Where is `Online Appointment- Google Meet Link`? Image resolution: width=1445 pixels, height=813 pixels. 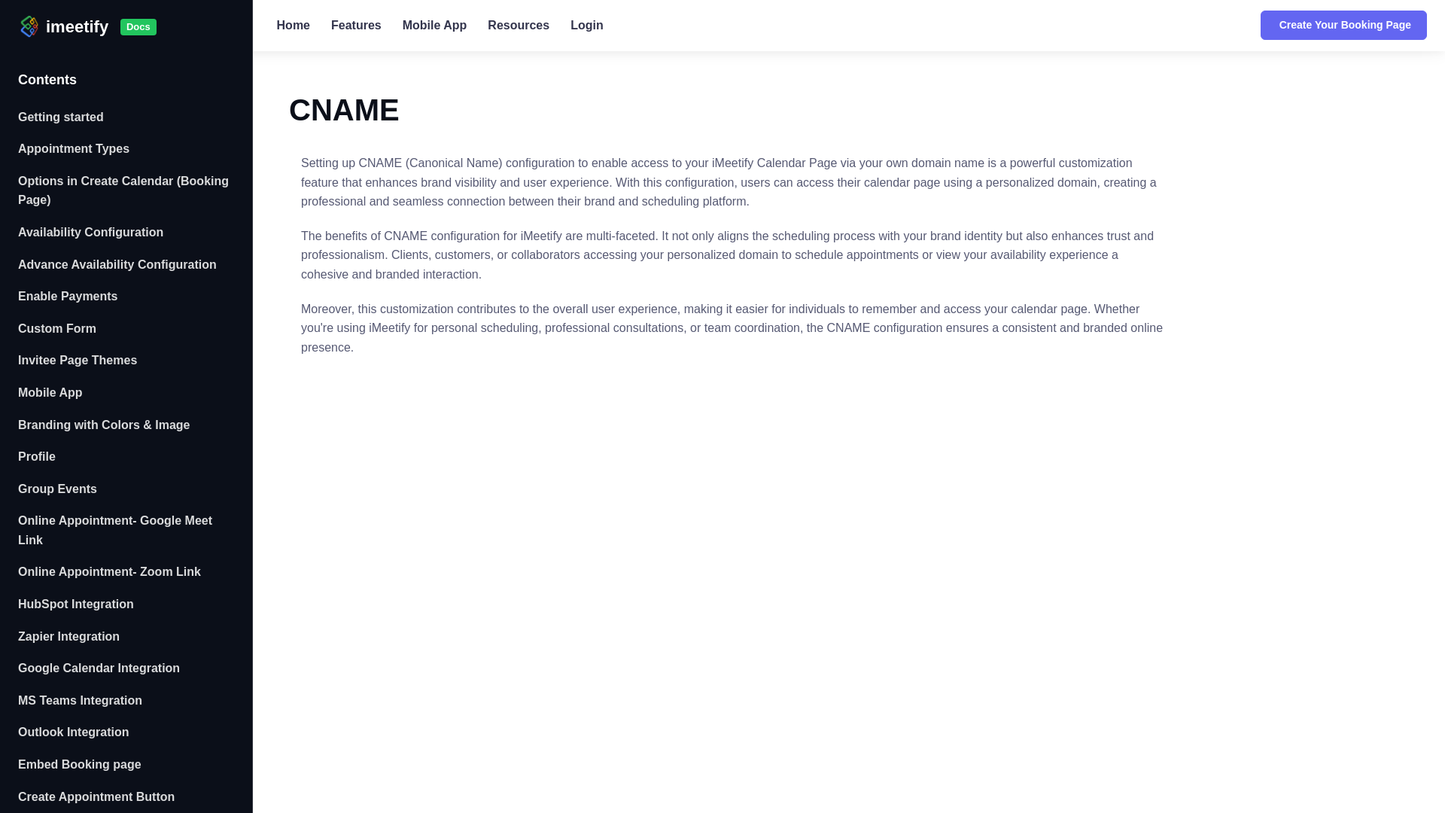
Online Appointment- Google Meet Link is located at coordinates (126, 530).